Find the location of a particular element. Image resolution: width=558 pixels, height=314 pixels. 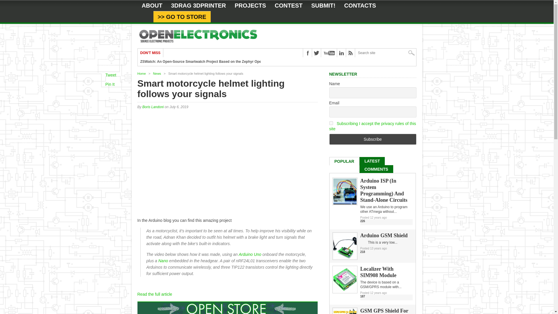

Posts by Boris Landoni is located at coordinates (153, 107).